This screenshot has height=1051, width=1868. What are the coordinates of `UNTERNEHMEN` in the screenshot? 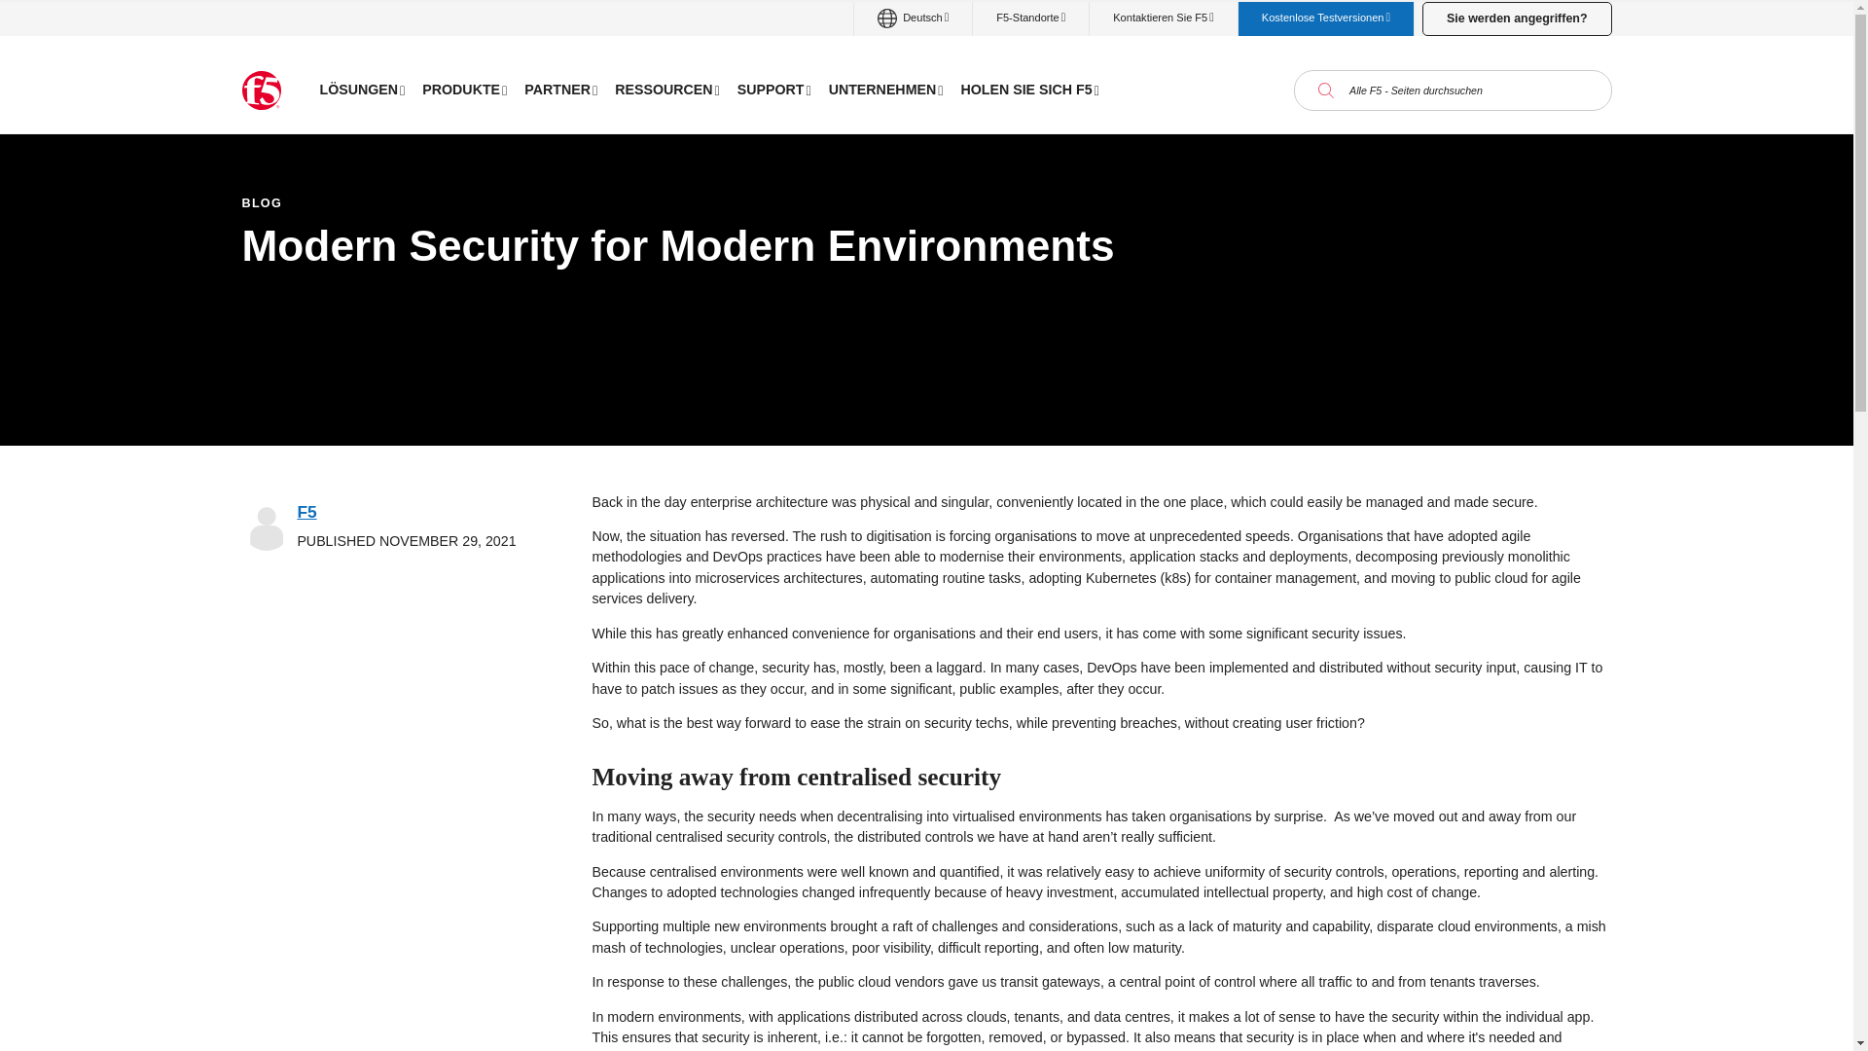 It's located at (885, 90).